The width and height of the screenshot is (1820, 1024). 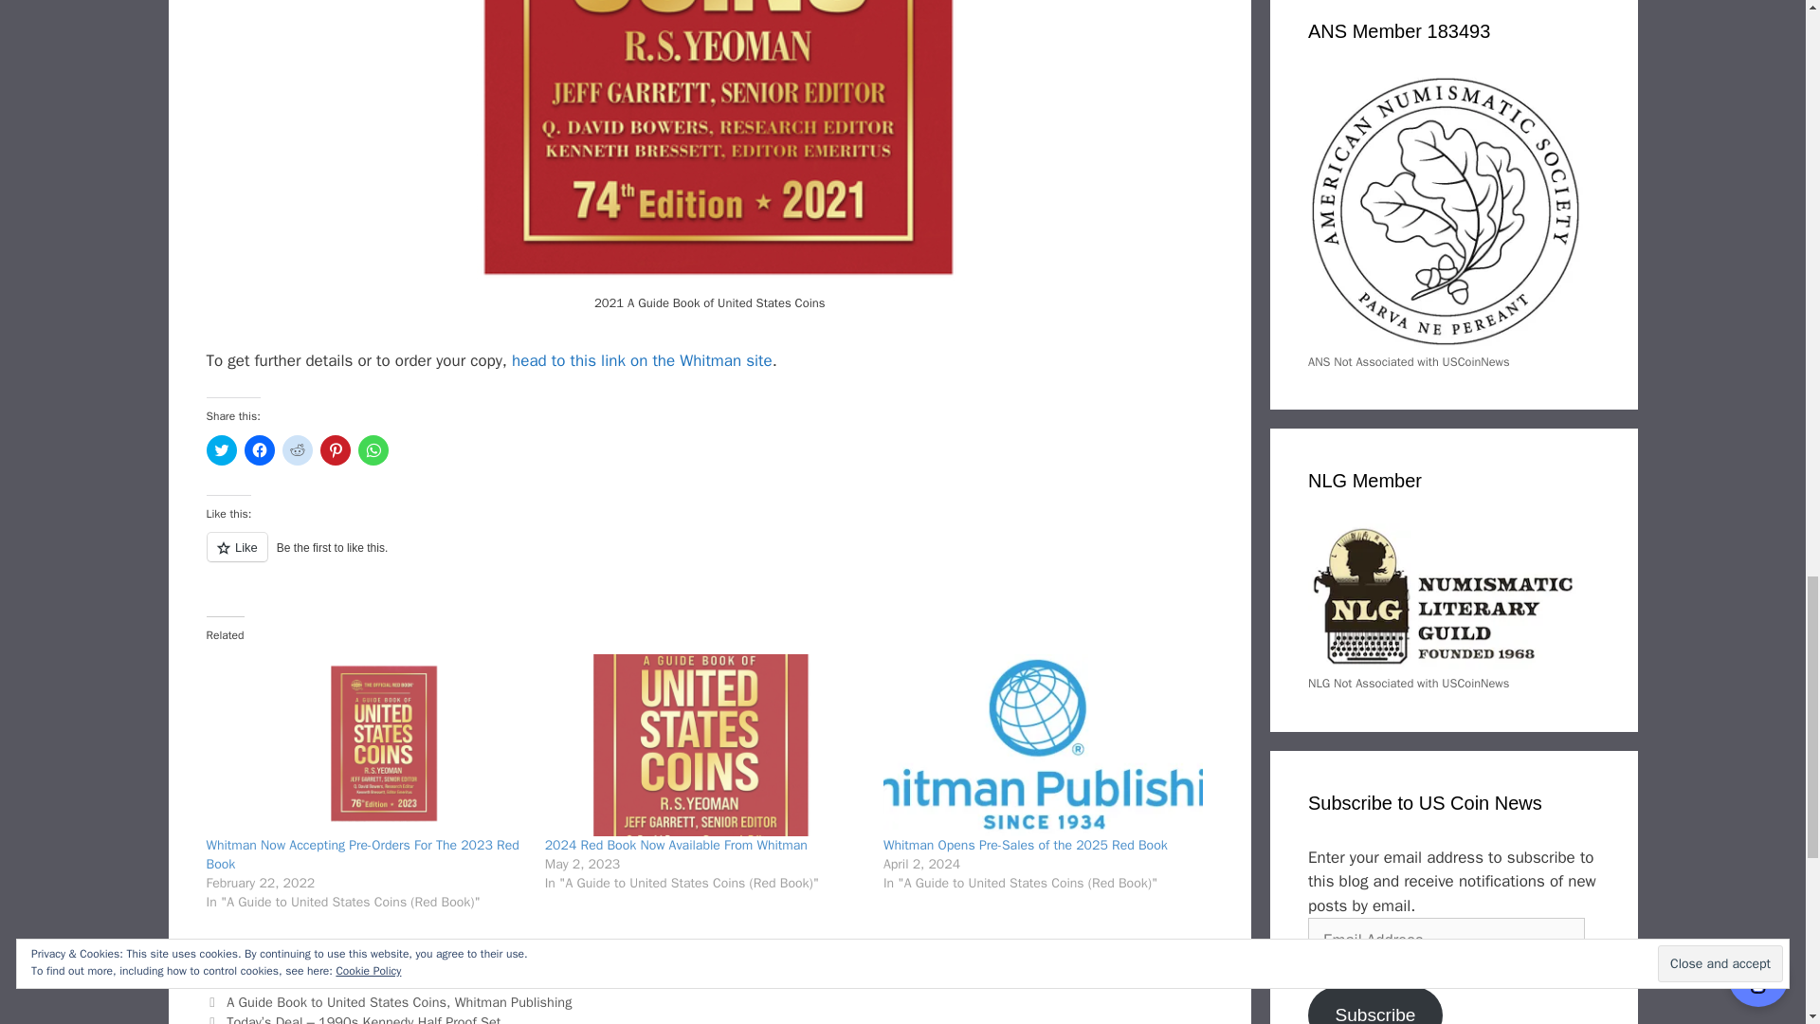 What do you see at coordinates (710, 558) in the screenshot?
I see `Like or Reblog` at bounding box center [710, 558].